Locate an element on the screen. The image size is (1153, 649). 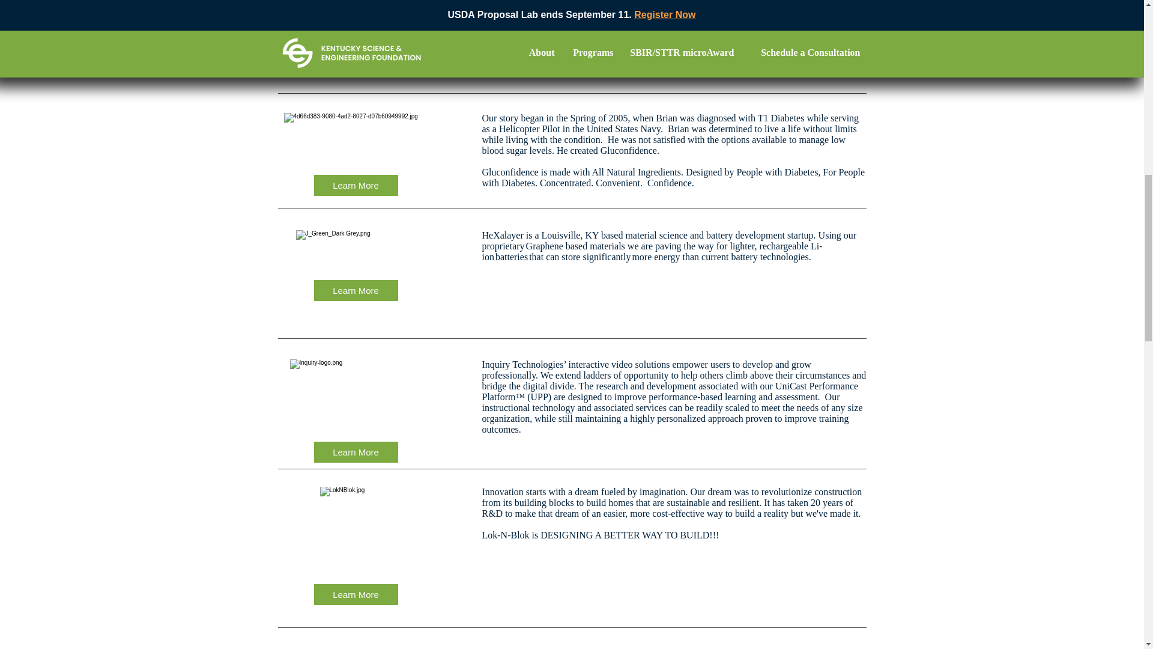
Learn More is located at coordinates (356, 452).